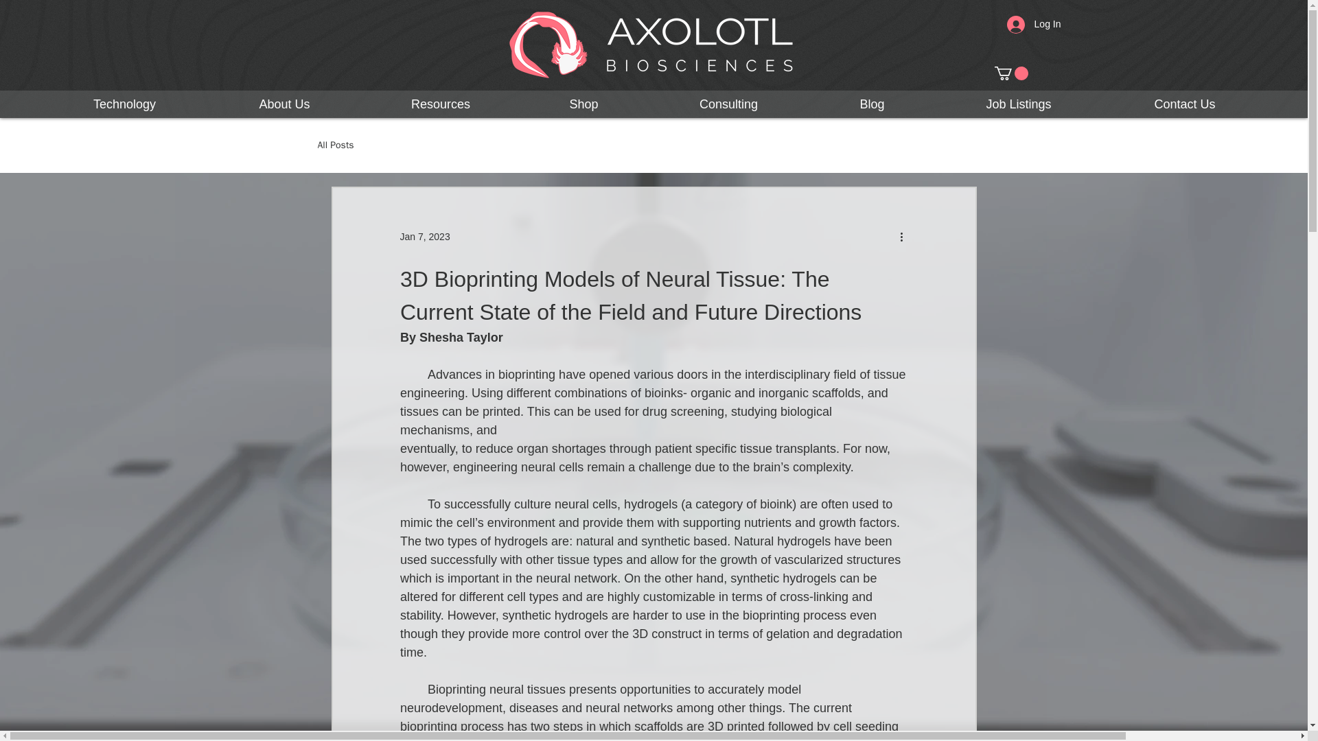 Image resolution: width=1318 pixels, height=741 pixels. I want to click on Log In, so click(1034, 24).